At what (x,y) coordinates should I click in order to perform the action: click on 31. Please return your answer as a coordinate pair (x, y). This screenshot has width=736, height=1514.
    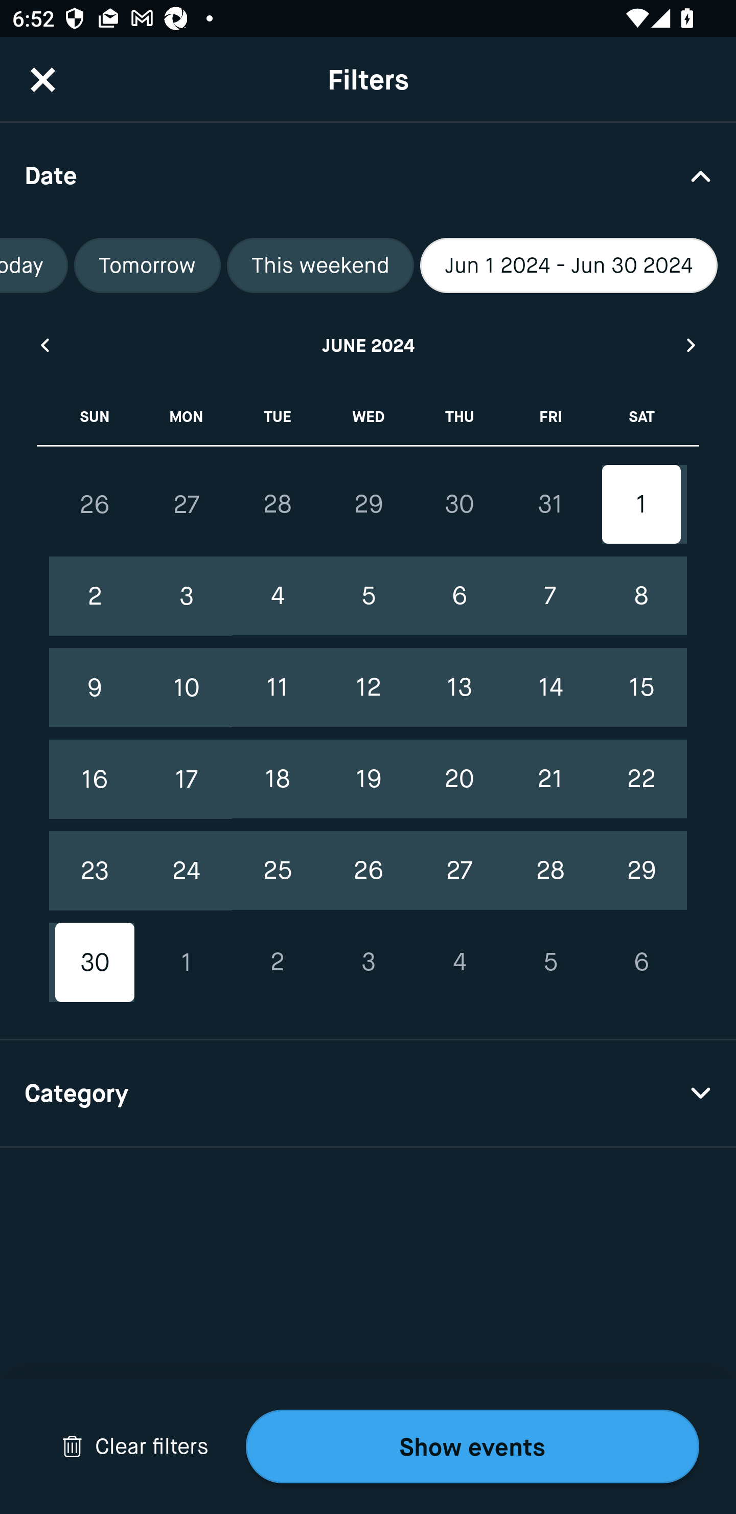
    Looking at the image, I should click on (550, 504).